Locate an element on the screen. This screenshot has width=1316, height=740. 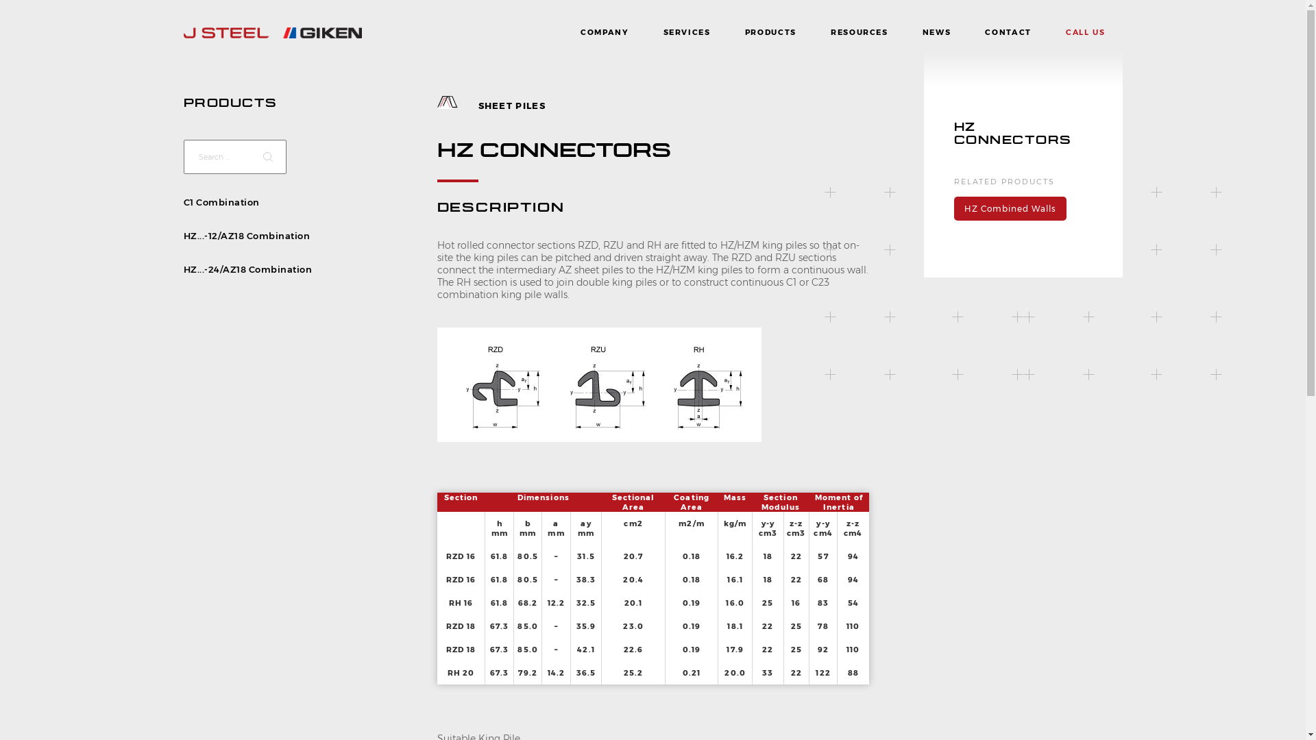
SERVICES is located at coordinates (687, 32).